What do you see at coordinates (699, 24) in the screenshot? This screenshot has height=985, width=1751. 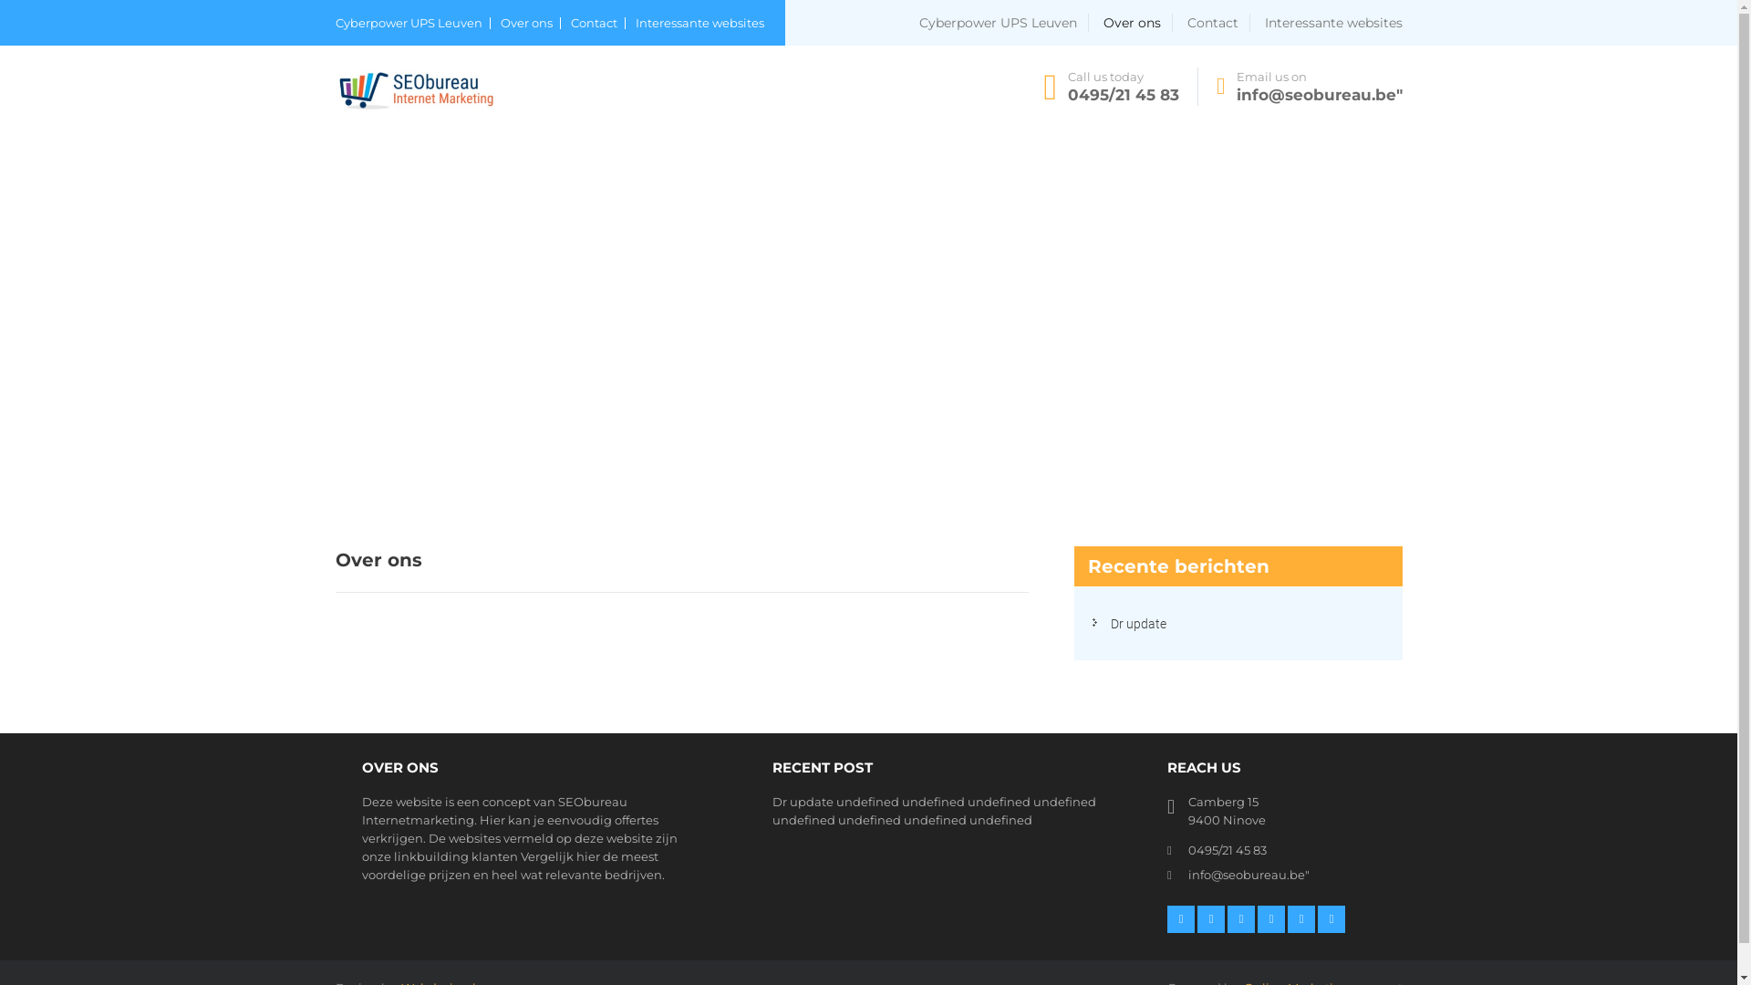 I see `Interessante websites` at bounding box center [699, 24].